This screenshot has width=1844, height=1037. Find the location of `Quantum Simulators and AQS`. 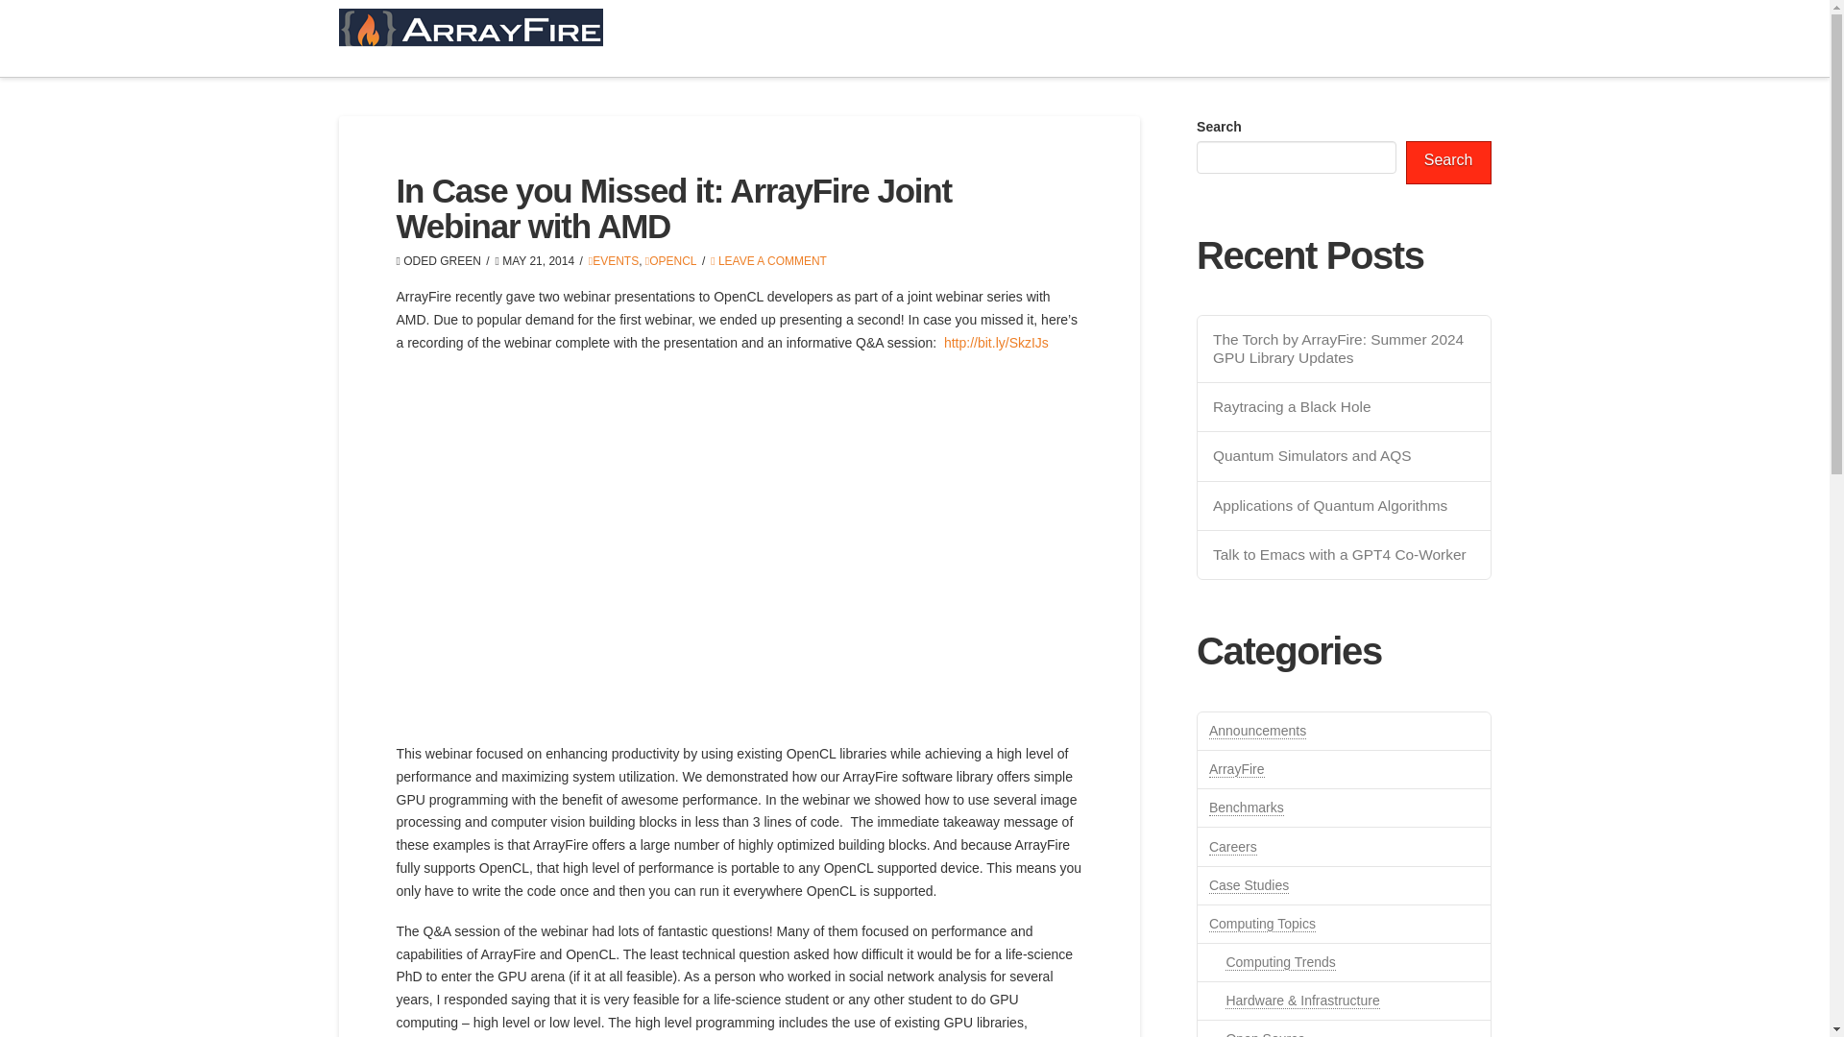

Quantum Simulators and AQS is located at coordinates (1345, 455).